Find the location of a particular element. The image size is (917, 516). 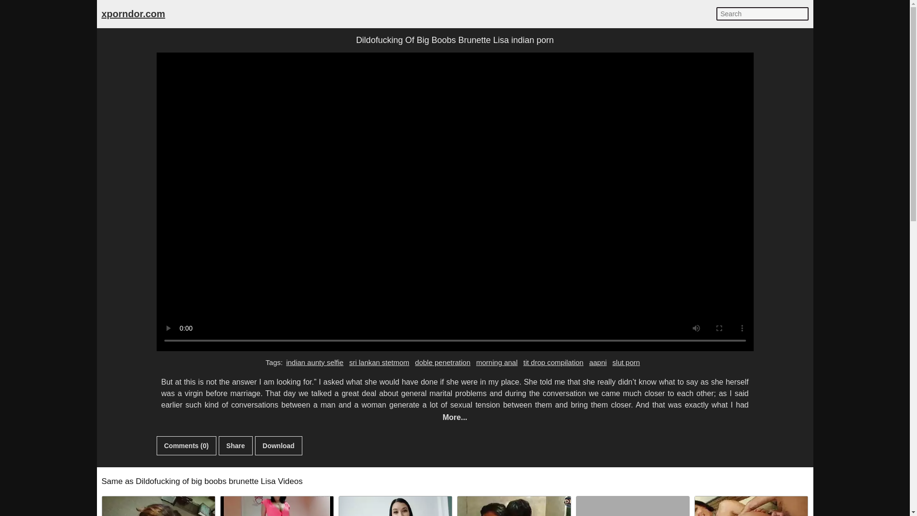

morning anal is located at coordinates (497, 363).